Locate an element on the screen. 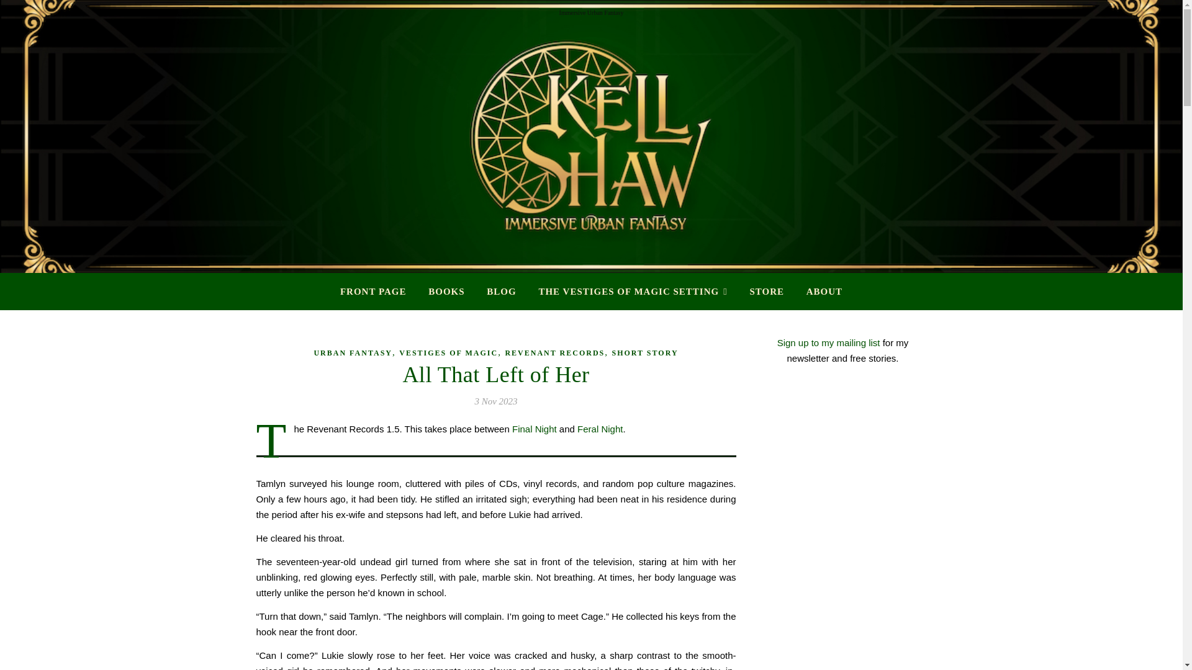  SHORT STORY is located at coordinates (644, 352).